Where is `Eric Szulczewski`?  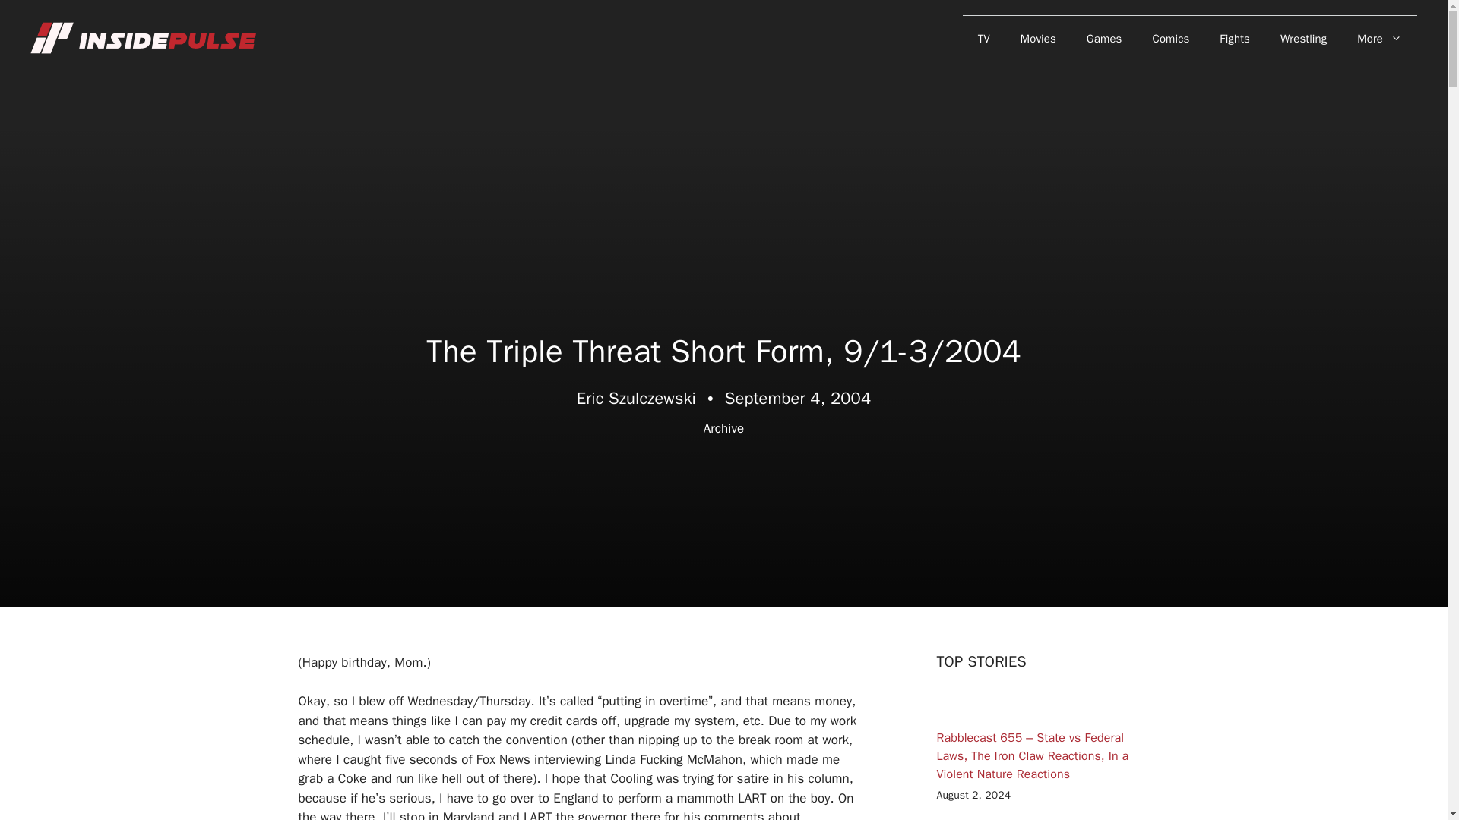 Eric Szulczewski is located at coordinates (635, 398).